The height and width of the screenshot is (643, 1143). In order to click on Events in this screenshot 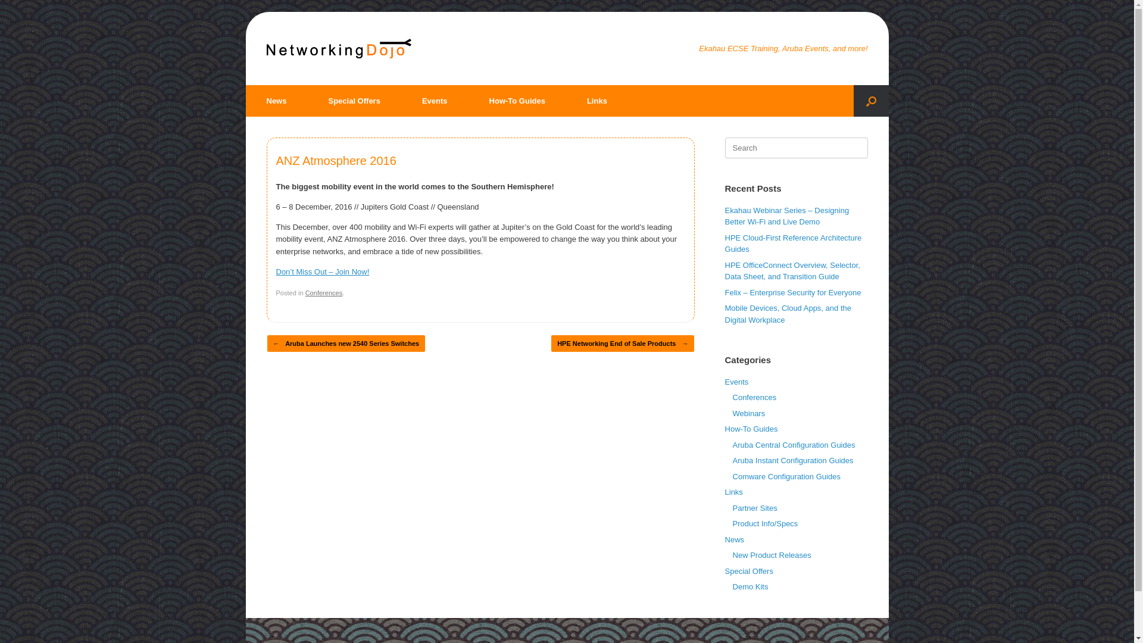, I will do `click(737, 382)`.